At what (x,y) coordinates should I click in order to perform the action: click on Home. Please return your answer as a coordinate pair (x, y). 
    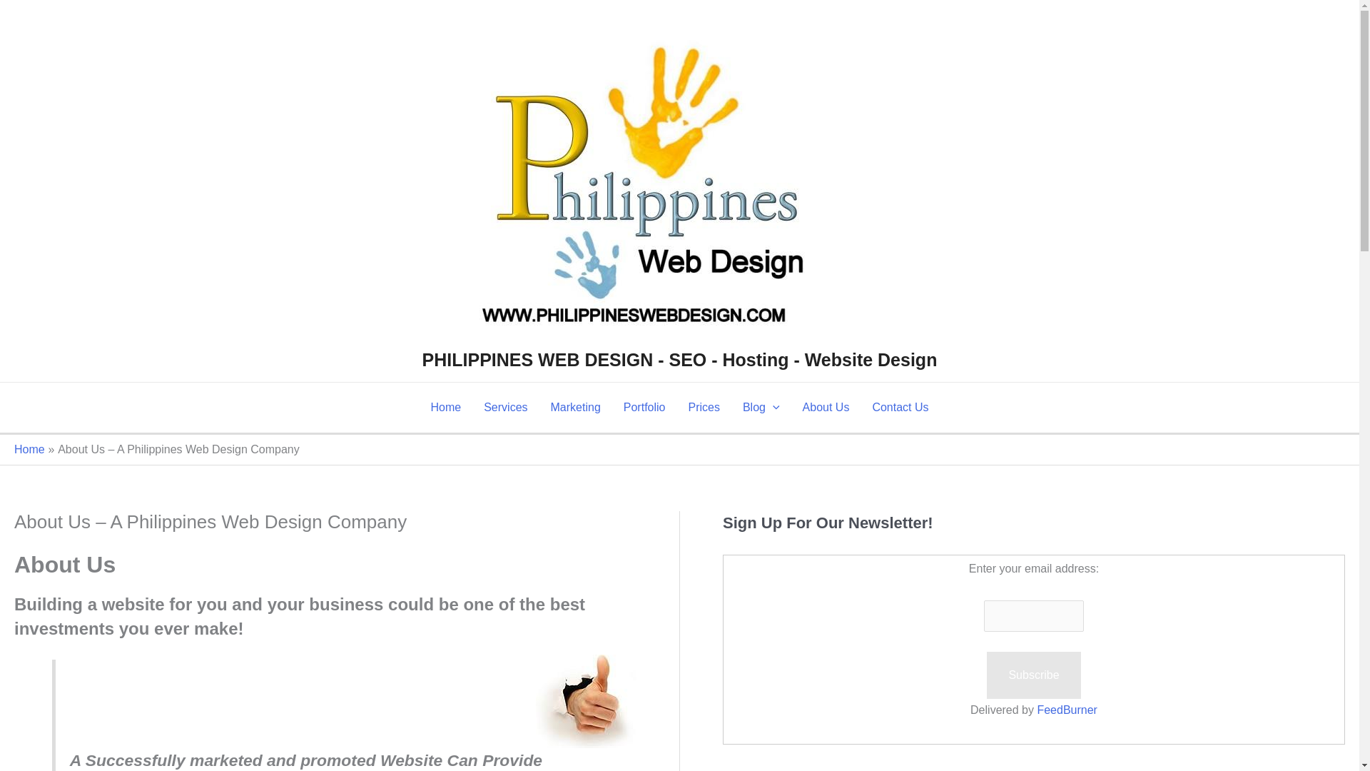
    Looking at the image, I should click on (445, 407).